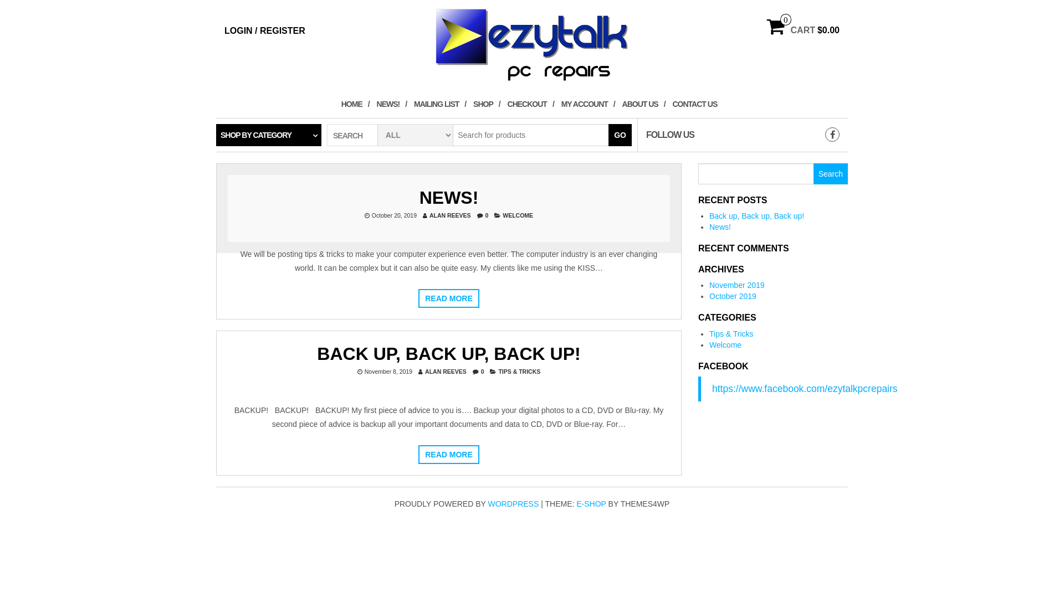  What do you see at coordinates (697, 104) in the screenshot?
I see `CONTACT US` at bounding box center [697, 104].